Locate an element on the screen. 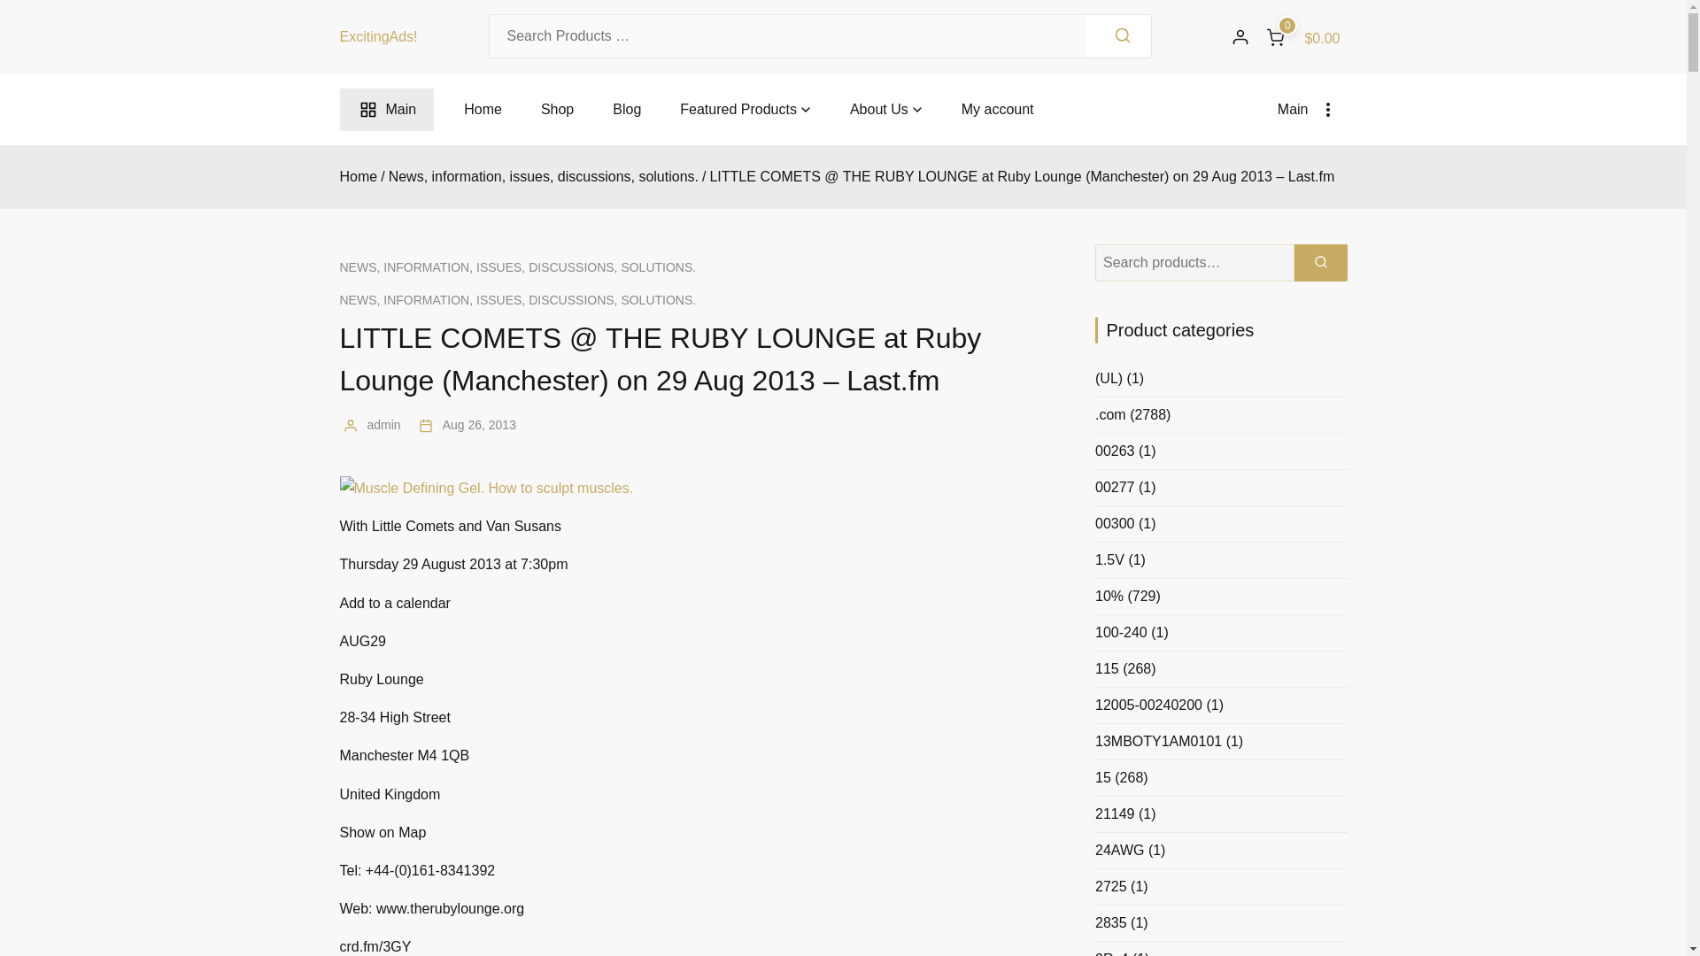 The height and width of the screenshot is (956, 1700). ExcitingAds! is located at coordinates (379, 36).